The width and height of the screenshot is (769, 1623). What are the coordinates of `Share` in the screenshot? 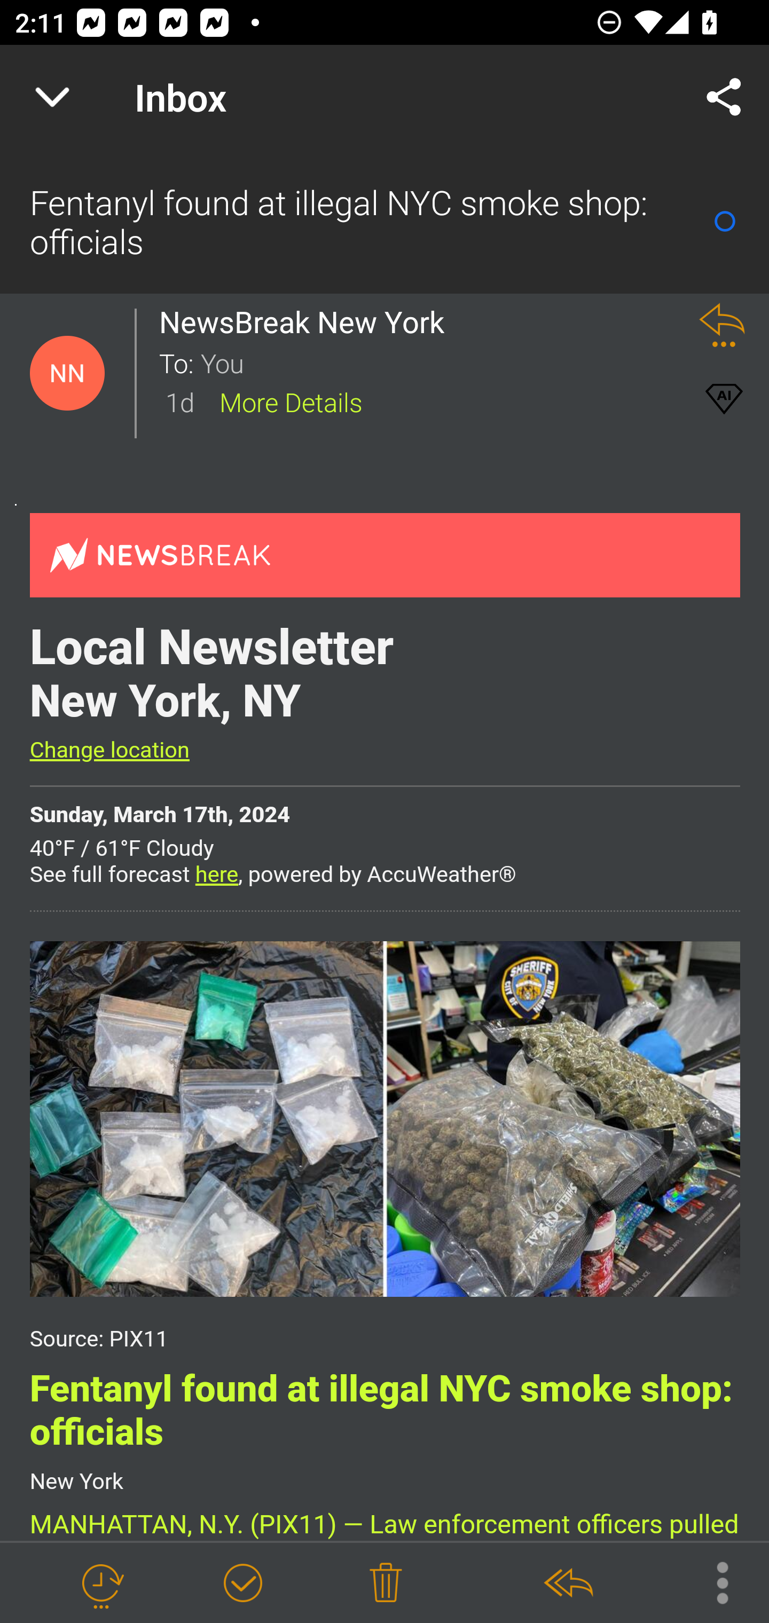 It's located at (724, 97).